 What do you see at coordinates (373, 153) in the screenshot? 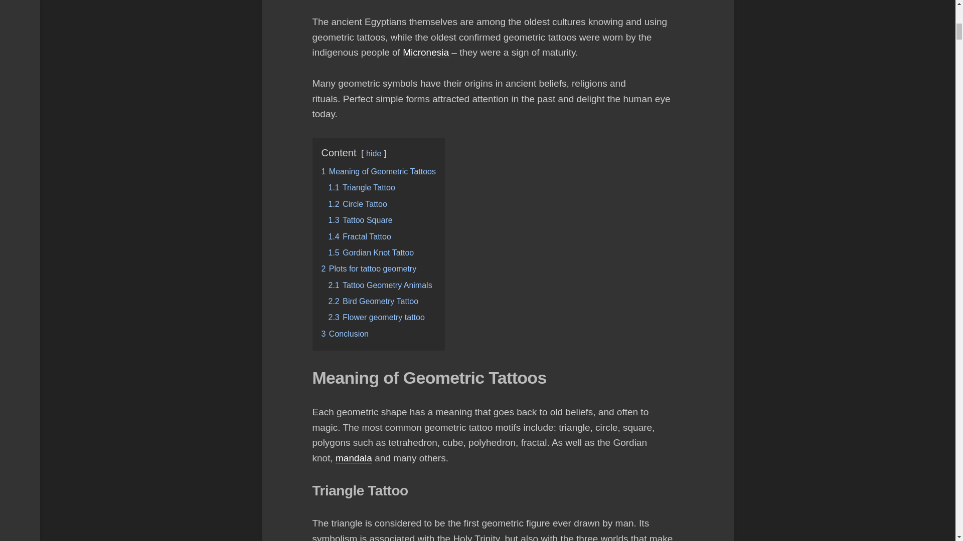
I see `hide` at bounding box center [373, 153].